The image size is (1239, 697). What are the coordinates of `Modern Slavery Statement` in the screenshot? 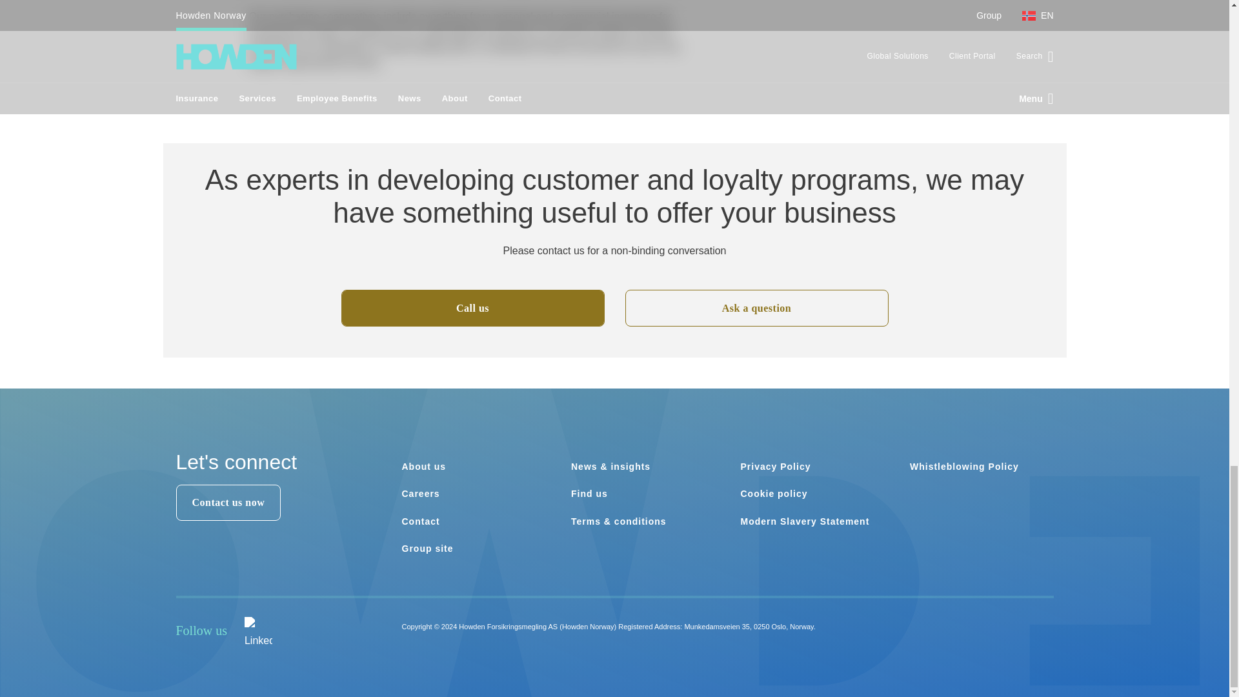 It's located at (805, 521).